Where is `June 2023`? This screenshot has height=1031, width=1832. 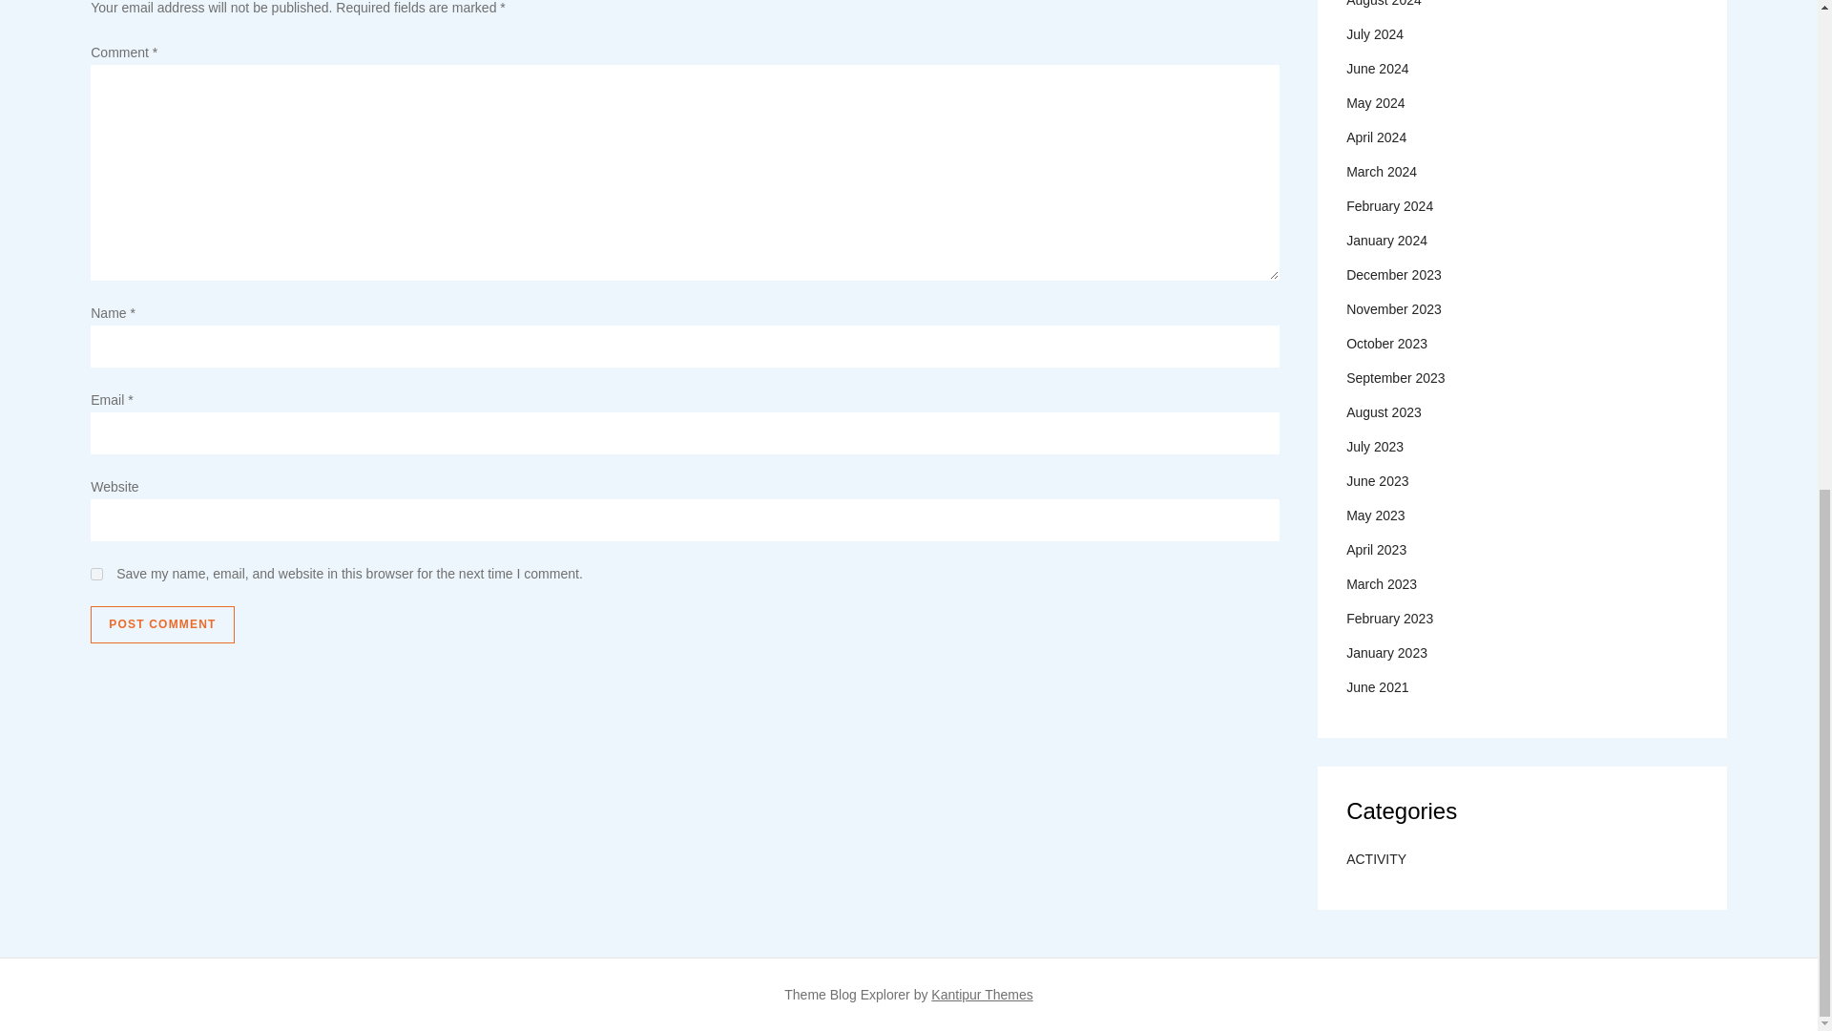
June 2023 is located at coordinates (1378, 481).